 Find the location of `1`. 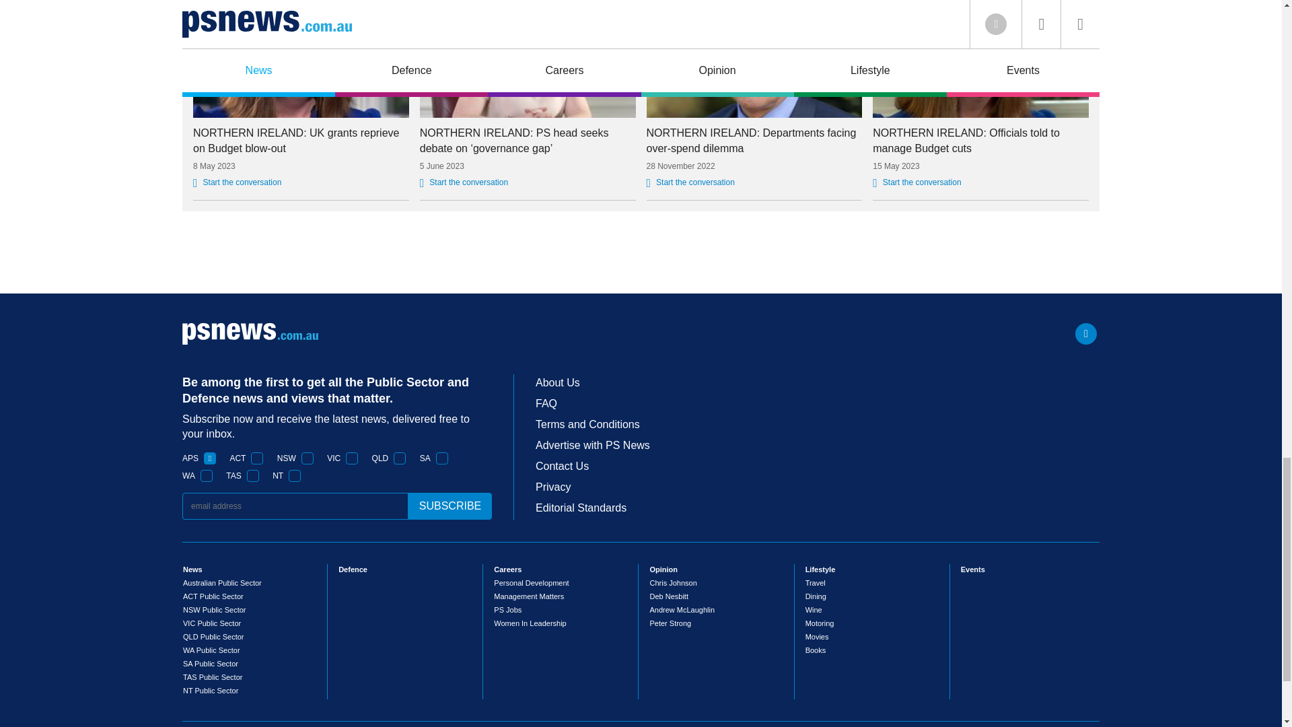

1 is located at coordinates (210, 458).